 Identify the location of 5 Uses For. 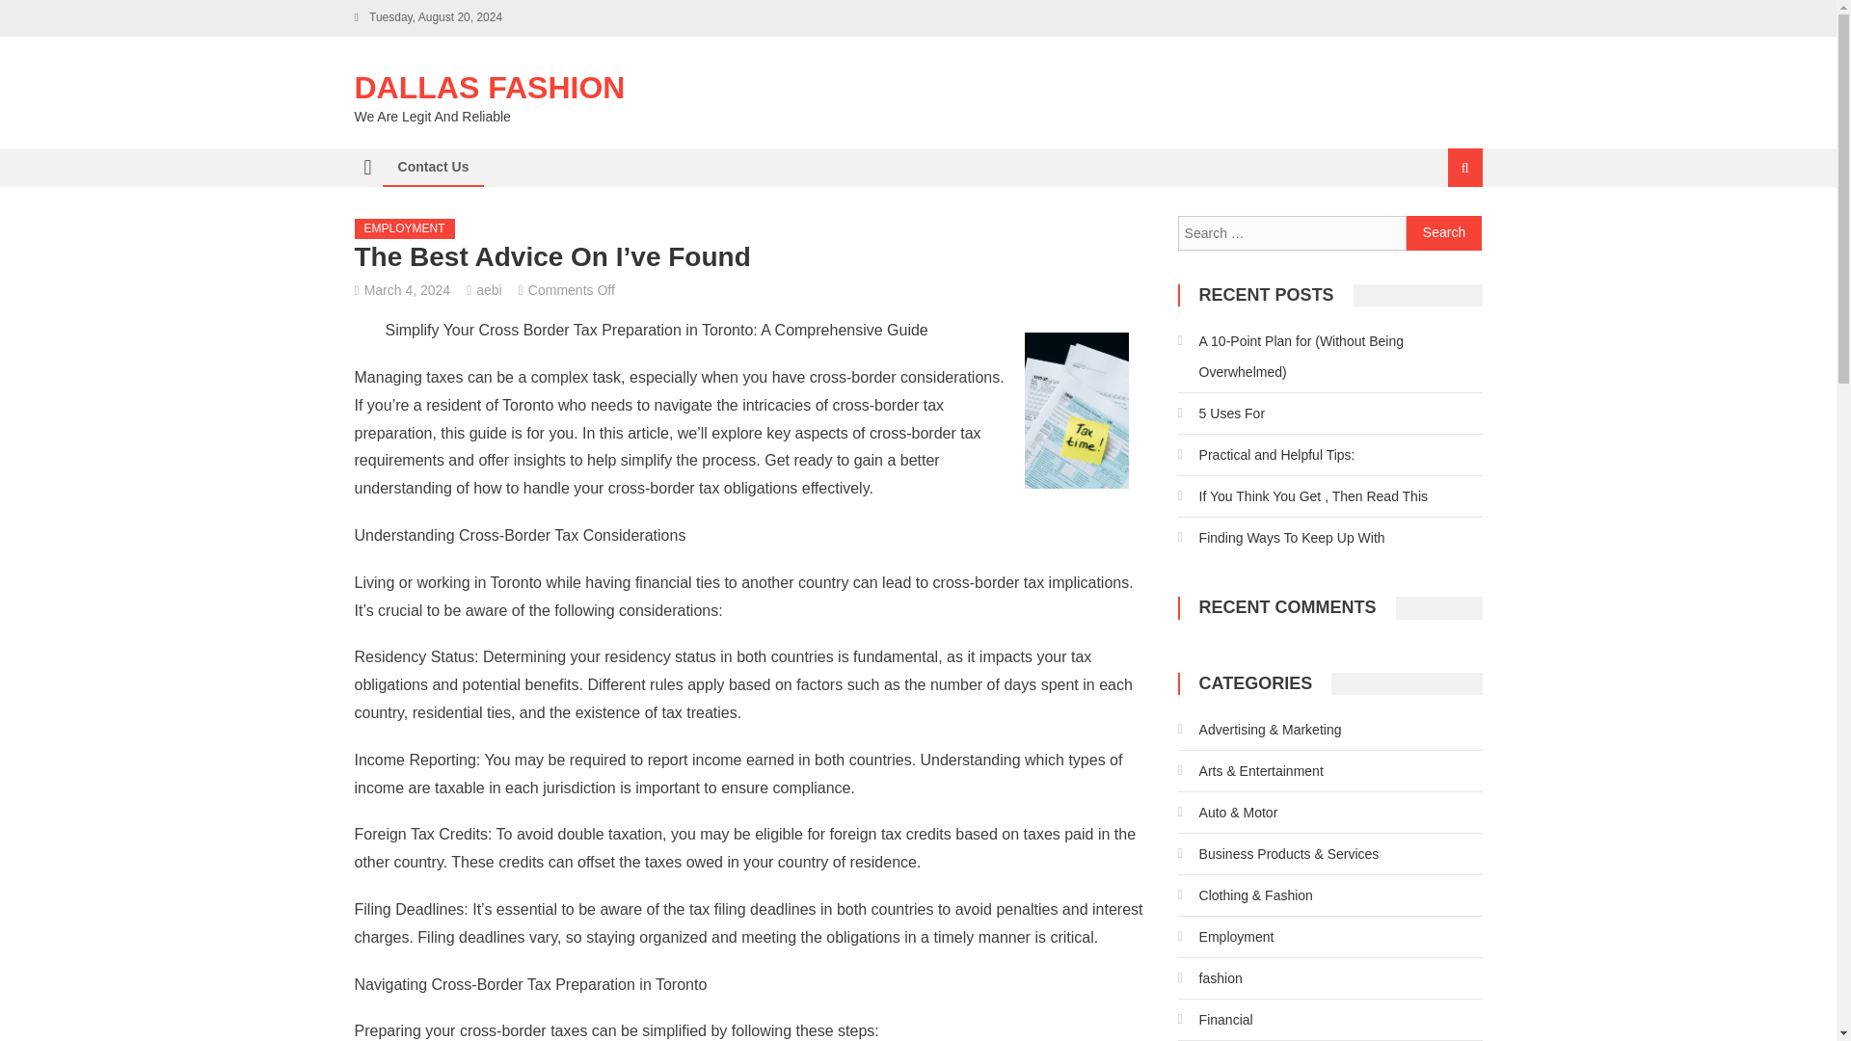
(1221, 413).